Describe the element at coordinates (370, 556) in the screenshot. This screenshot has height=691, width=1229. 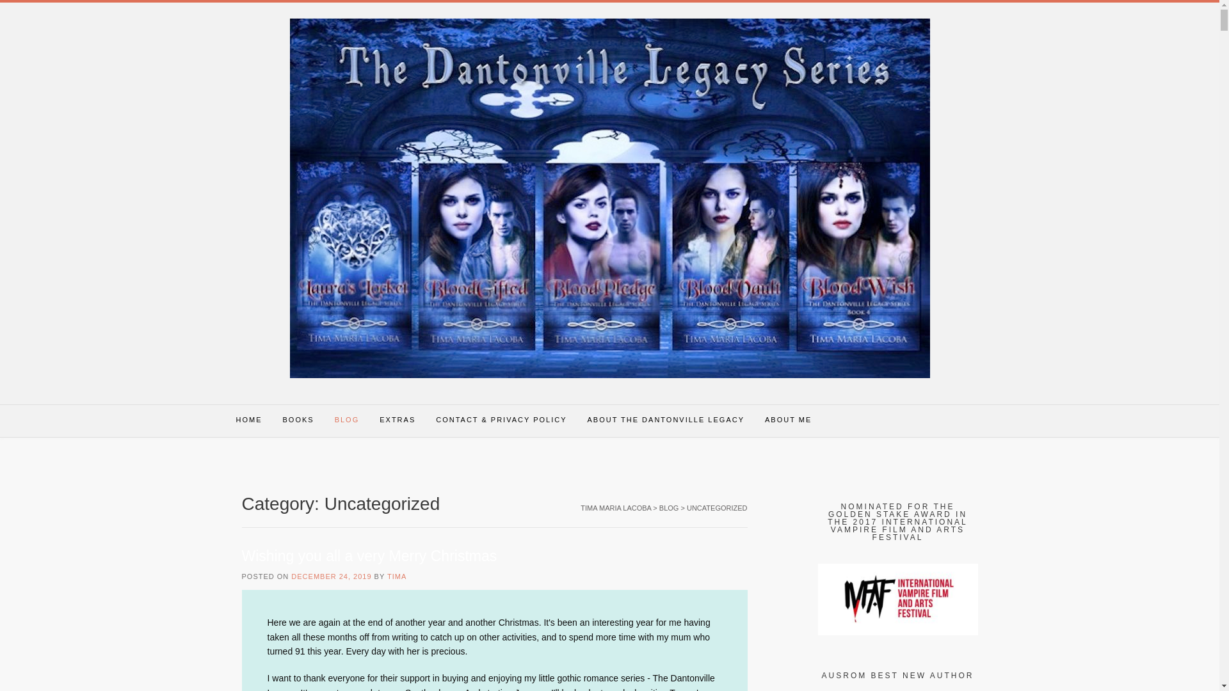
I see `Wishing you all a very Merry Christmas` at that location.